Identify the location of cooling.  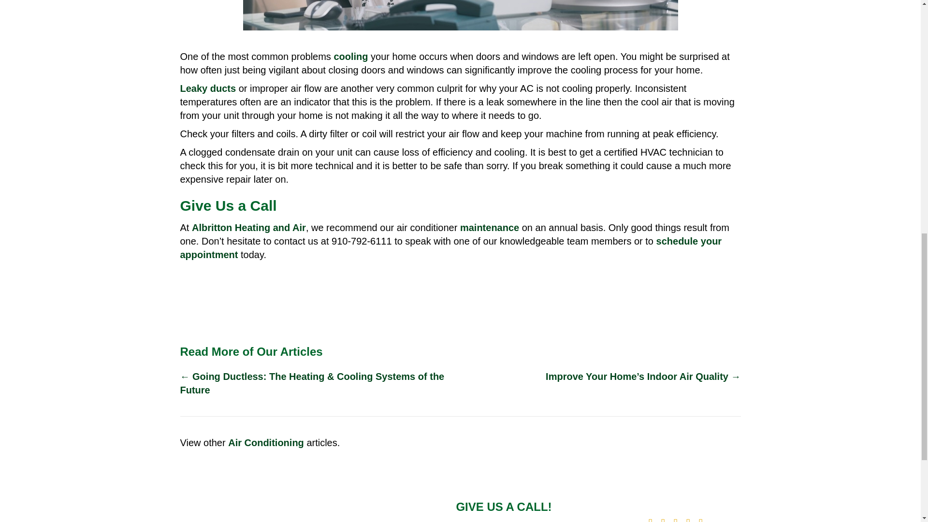
(350, 56).